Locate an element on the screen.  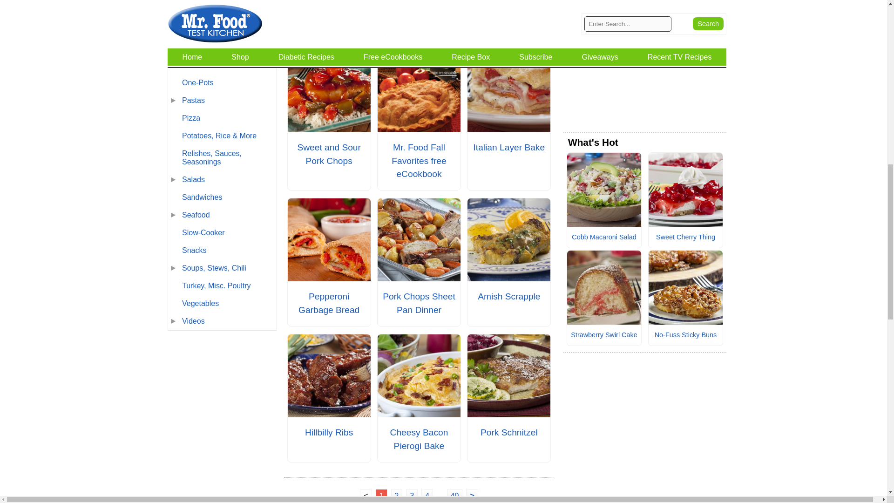
Go to Last Page is located at coordinates (455, 496).